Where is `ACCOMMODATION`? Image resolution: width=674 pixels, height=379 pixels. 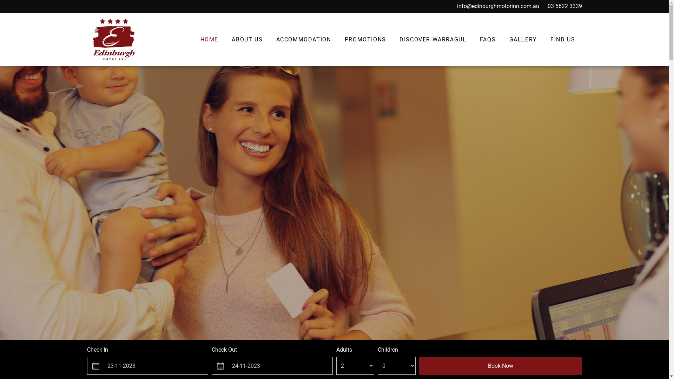 ACCOMMODATION is located at coordinates (303, 40).